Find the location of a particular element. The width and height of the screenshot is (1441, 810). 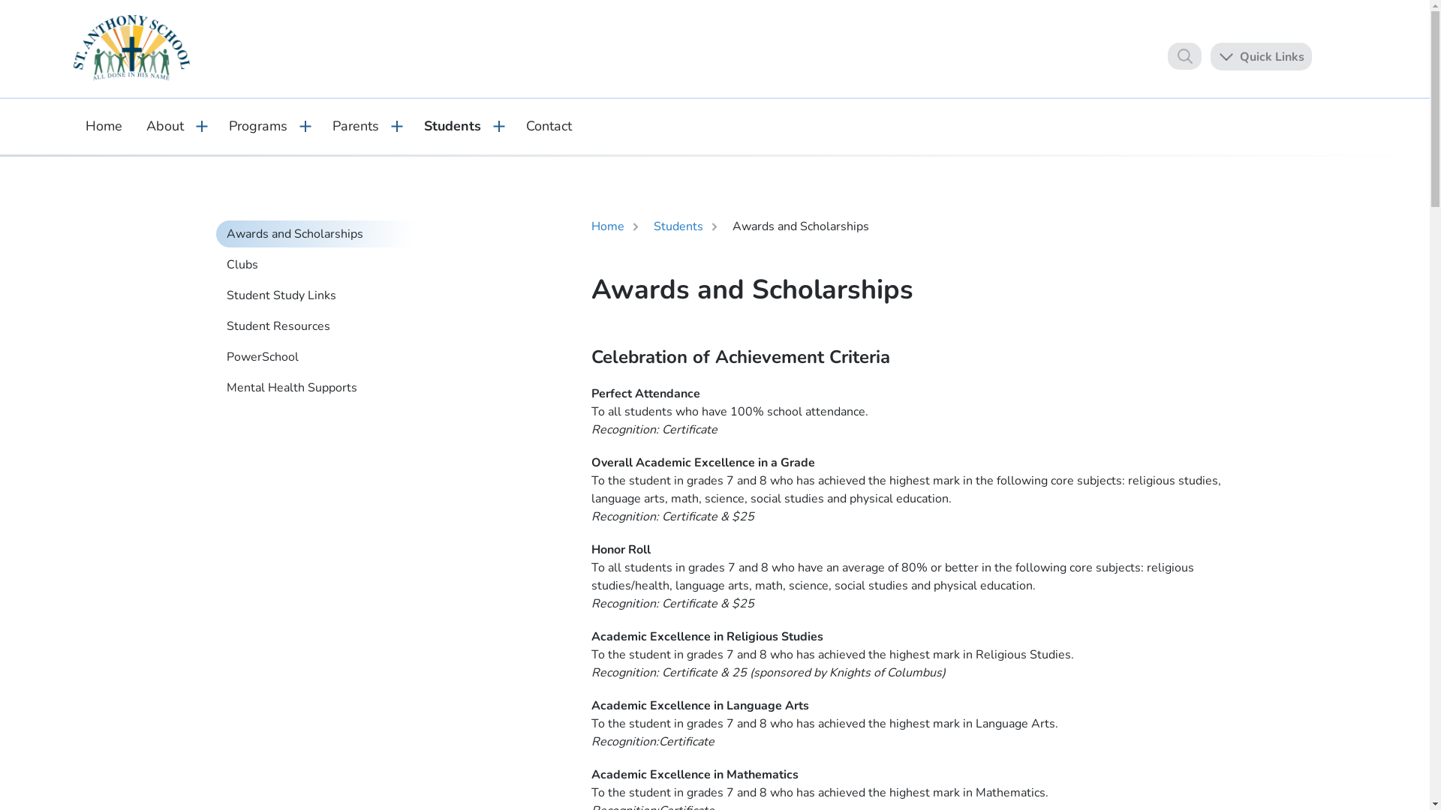

Student Study Links is located at coordinates (325, 295).